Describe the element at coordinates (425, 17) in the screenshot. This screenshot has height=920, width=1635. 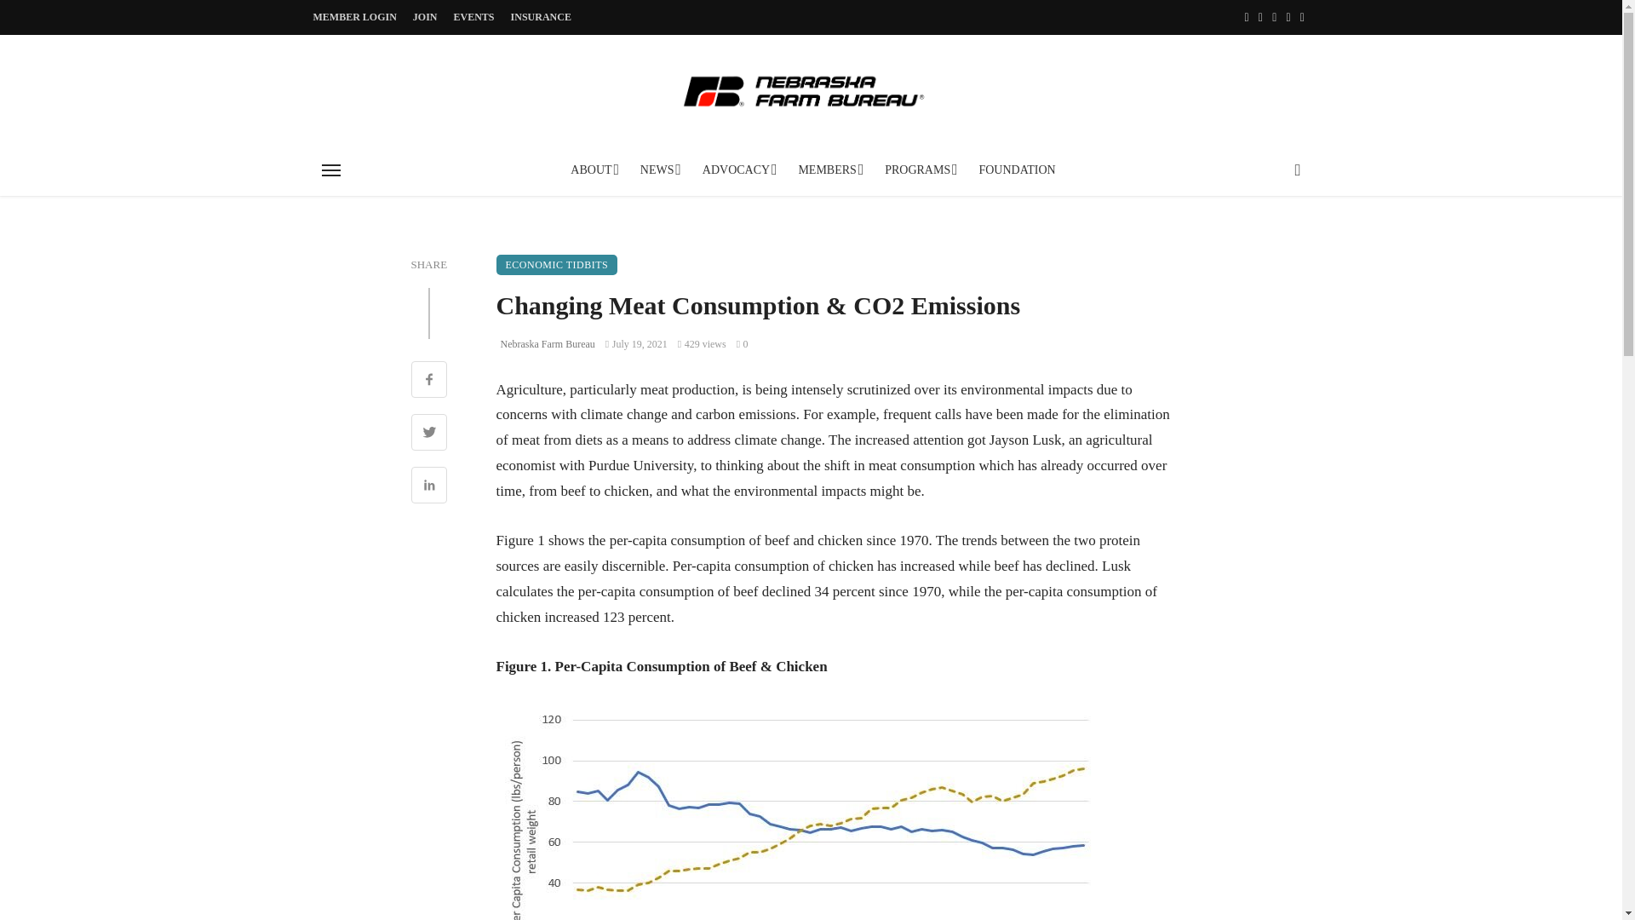
I see `JOIN` at that location.